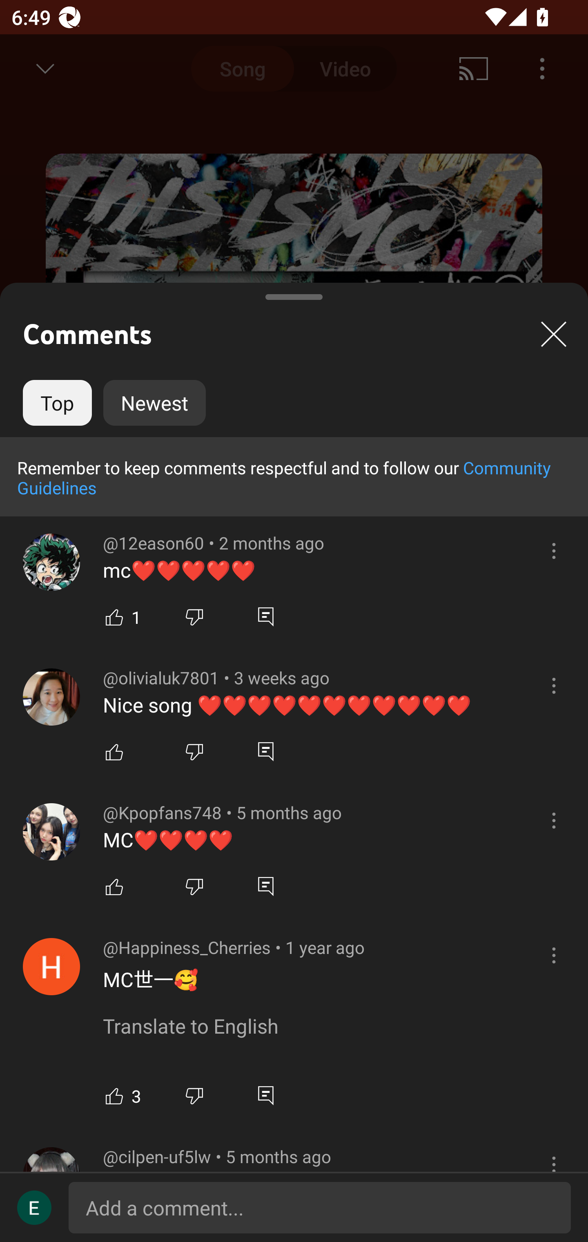  Describe the element at coordinates (554, 686) in the screenshot. I see `Action menu` at that location.